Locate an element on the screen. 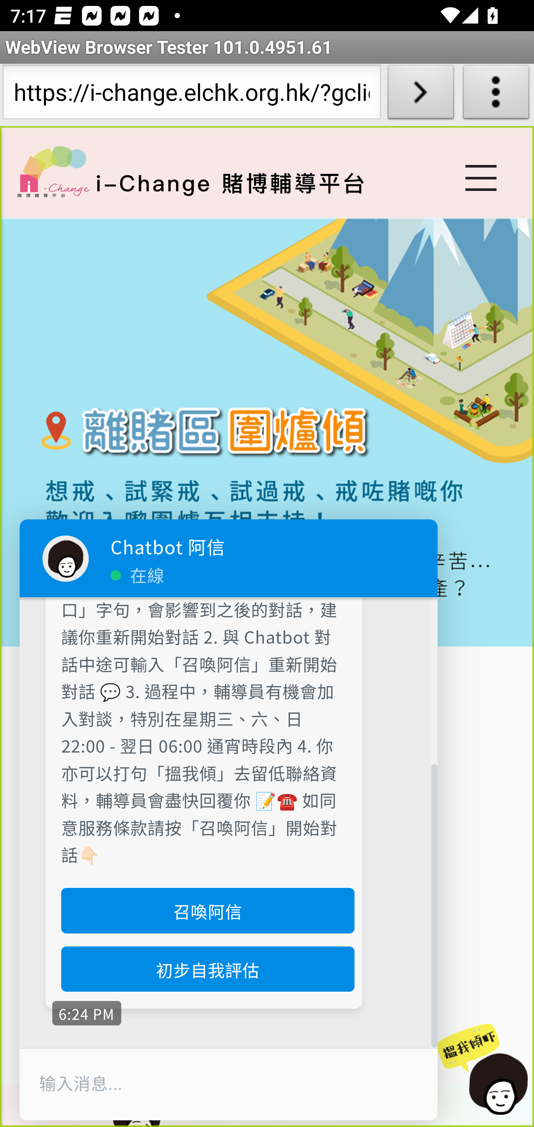 This screenshot has width=534, height=1127. Home is located at coordinates (53, 171).